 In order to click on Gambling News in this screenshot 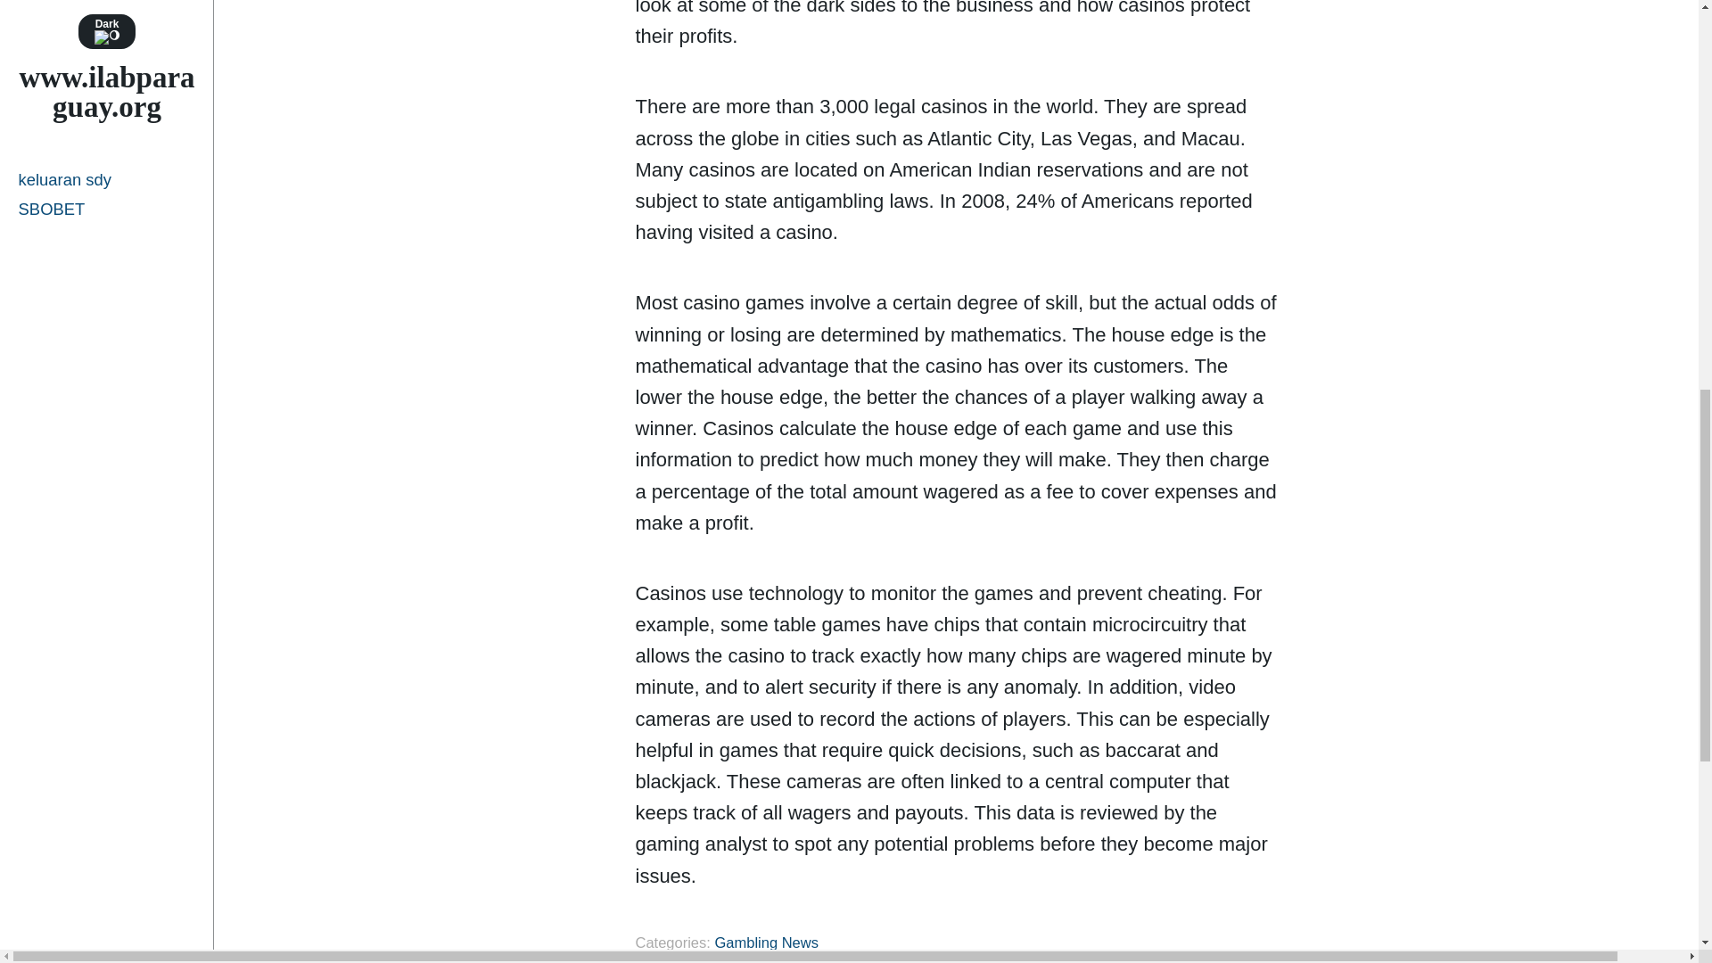, I will do `click(765, 942)`.